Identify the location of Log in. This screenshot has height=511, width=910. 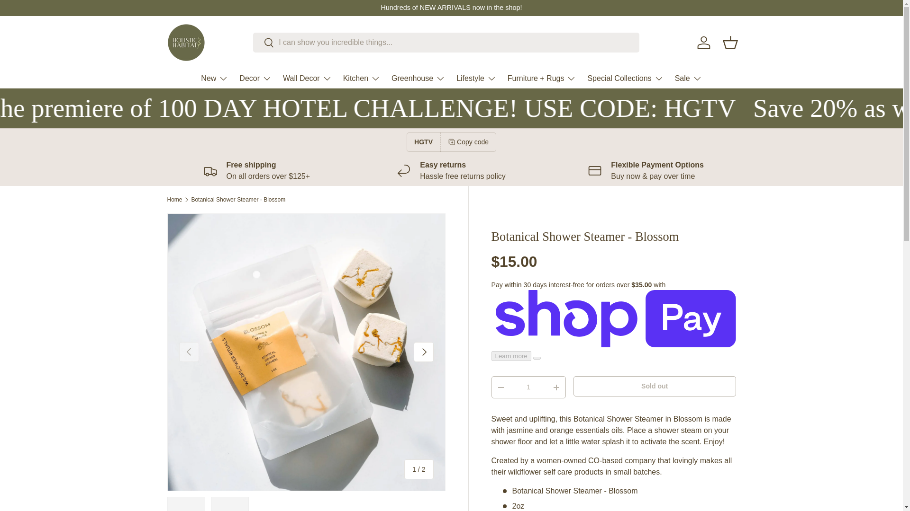
(703, 43).